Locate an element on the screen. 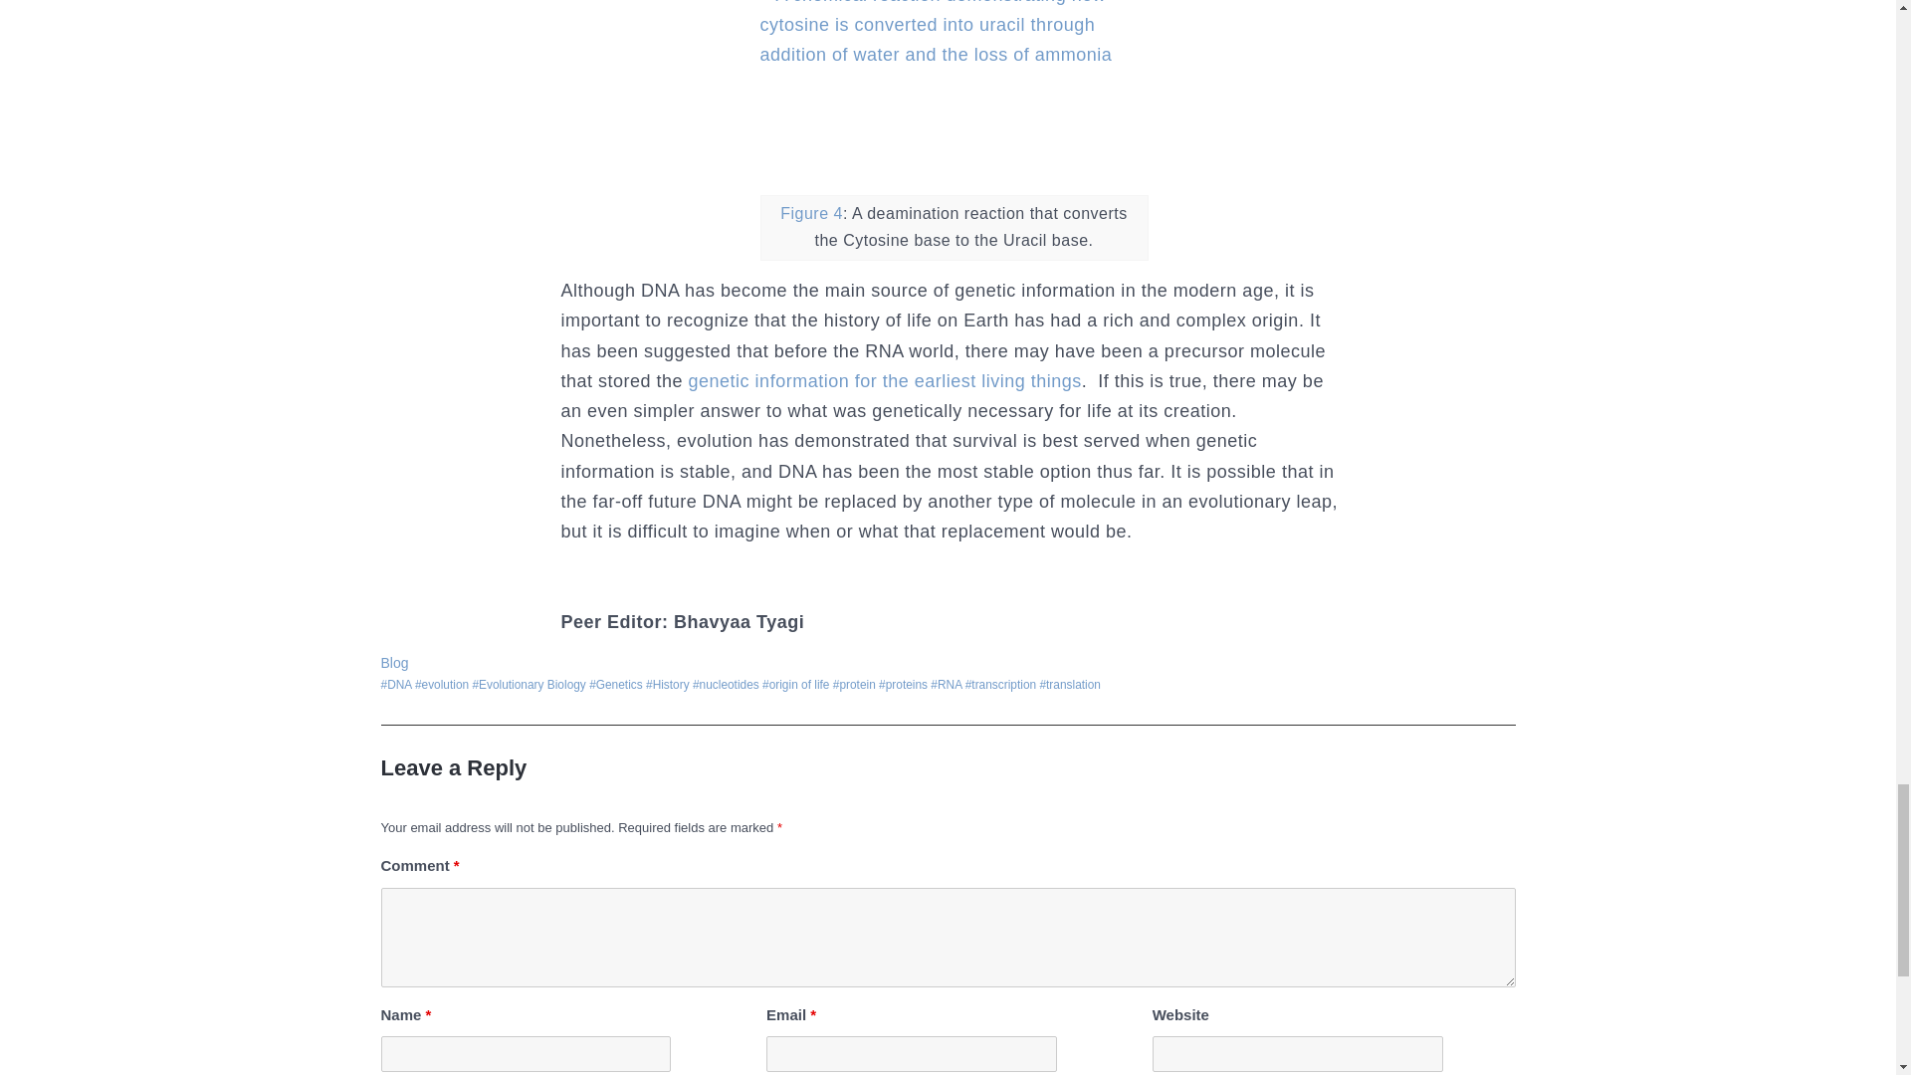 This screenshot has height=1075, width=1911. genetic information for the earliest living things is located at coordinates (882, 380).